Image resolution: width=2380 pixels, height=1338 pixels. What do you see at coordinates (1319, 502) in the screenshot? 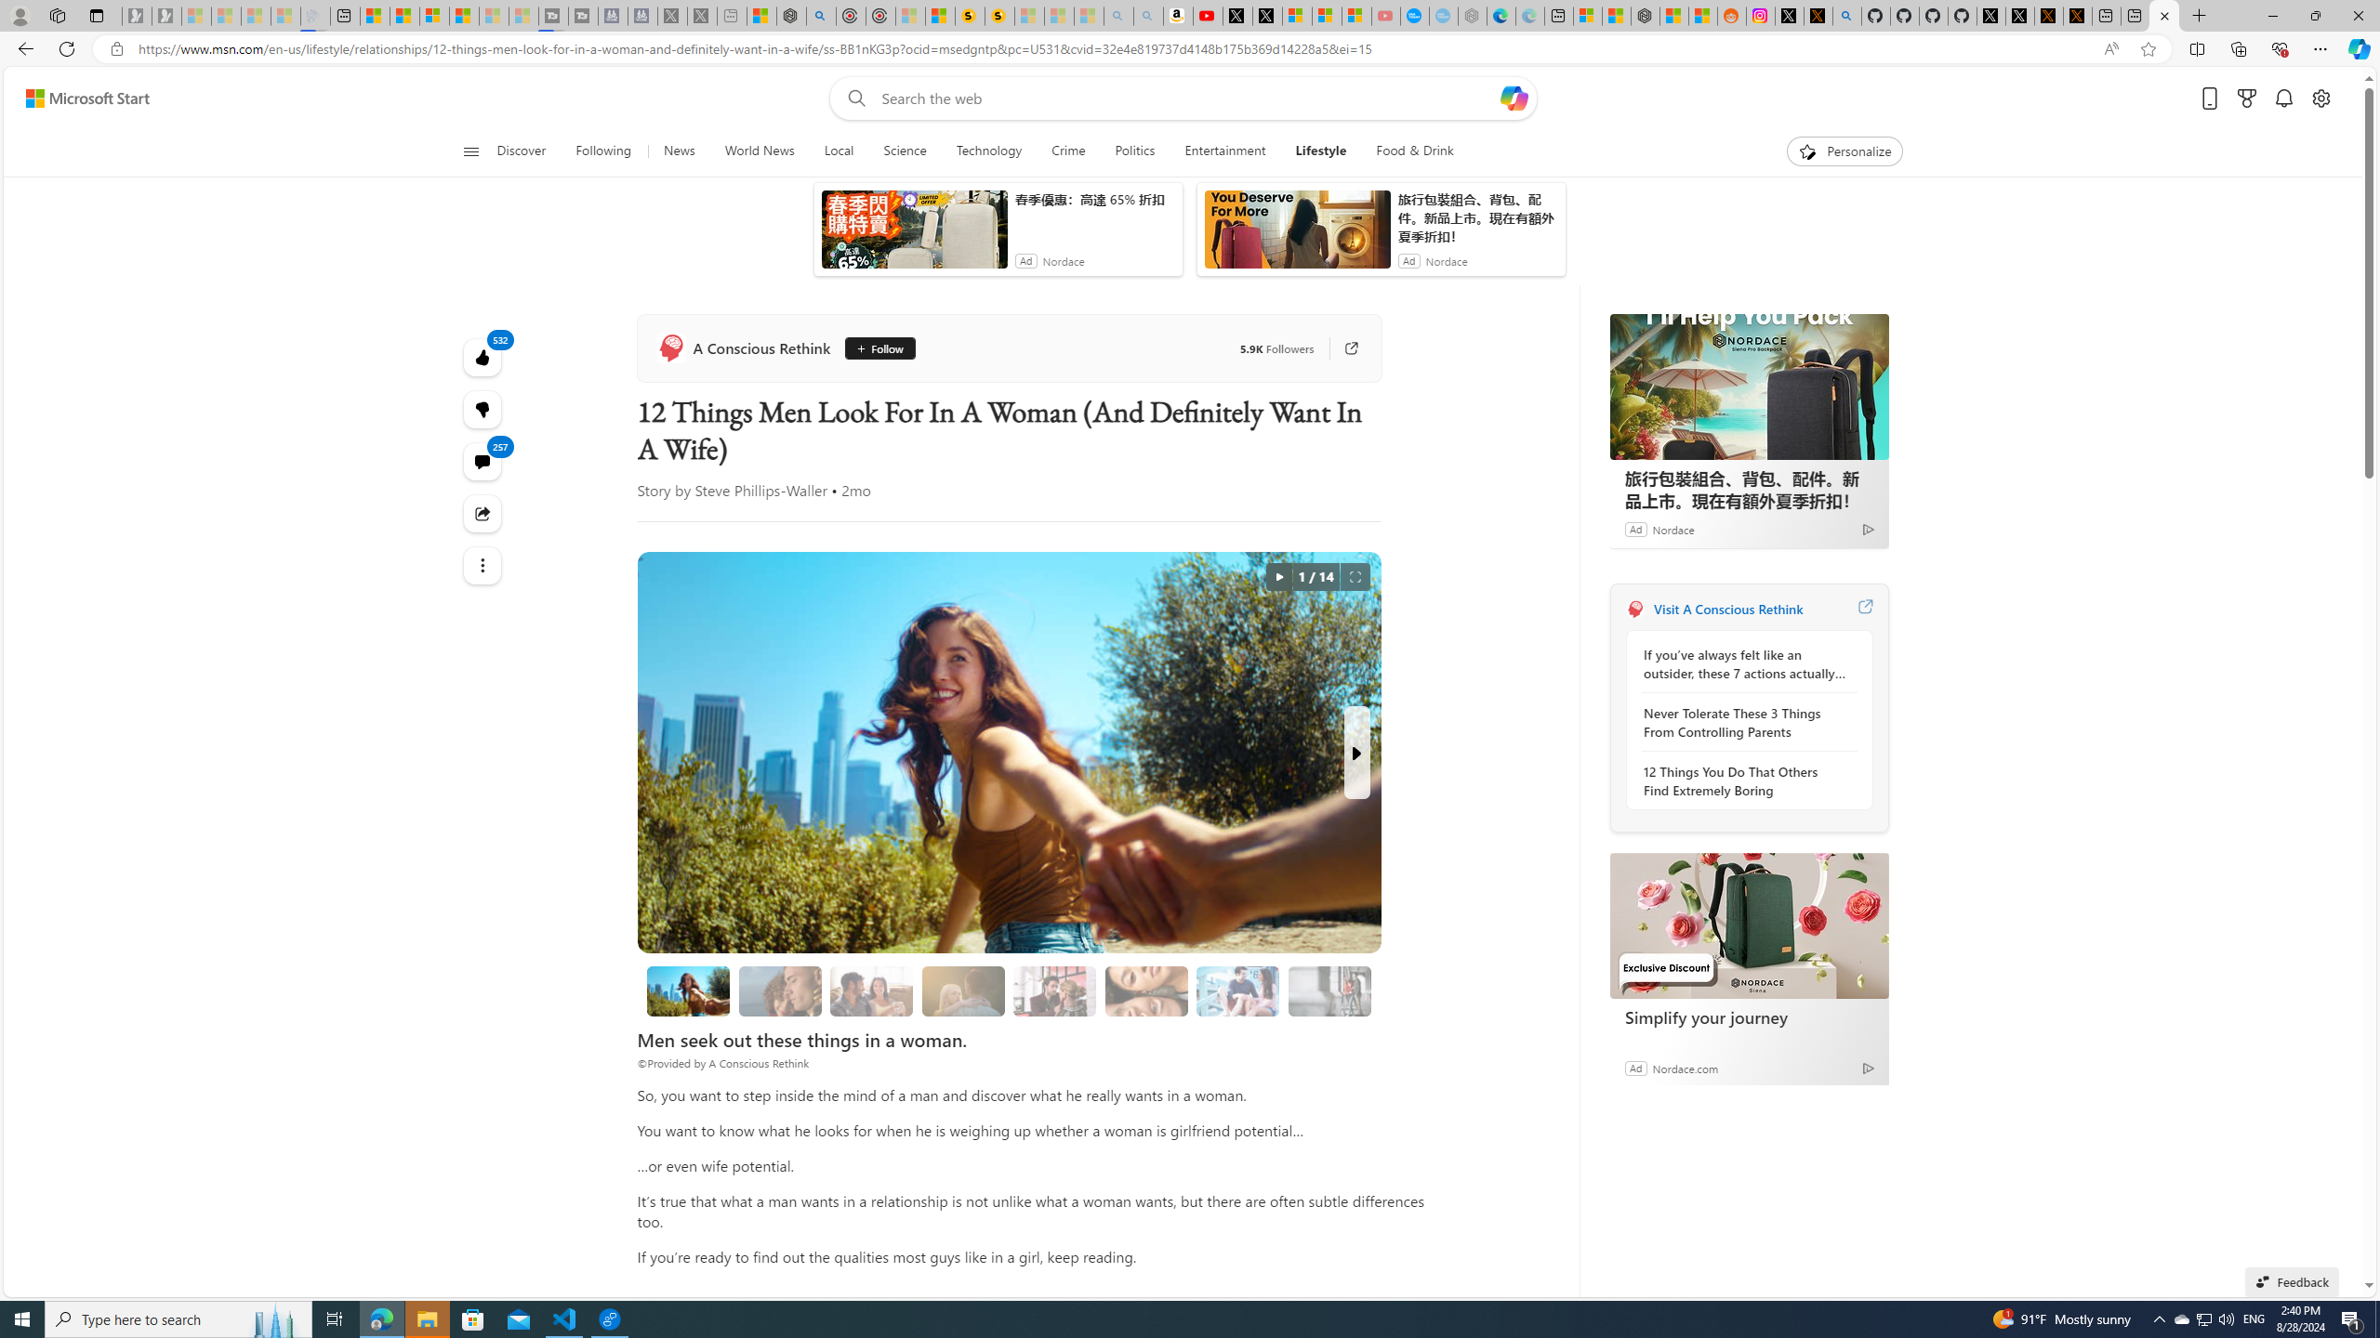
I see `How Shein Is Revolutionizing The Fashion Industry?` at bounding box center [1319, 502].